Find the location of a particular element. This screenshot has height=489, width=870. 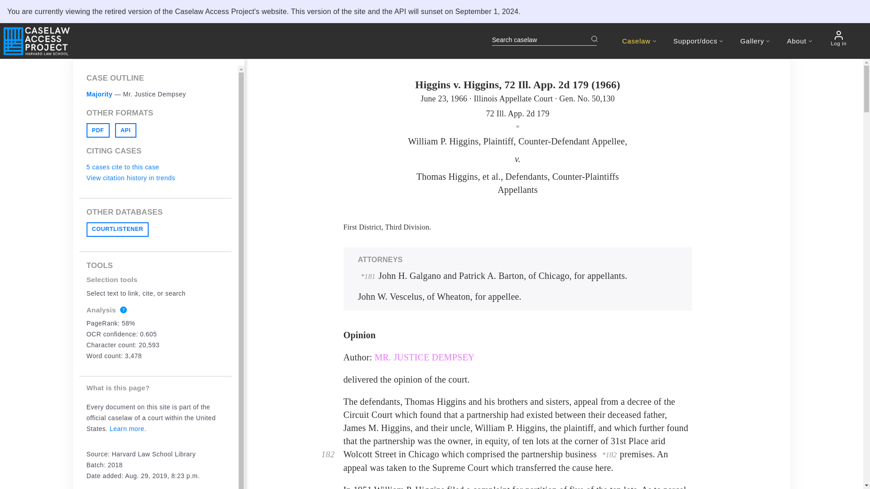

5 cases cite to this case is located at coordinates (122, 167).